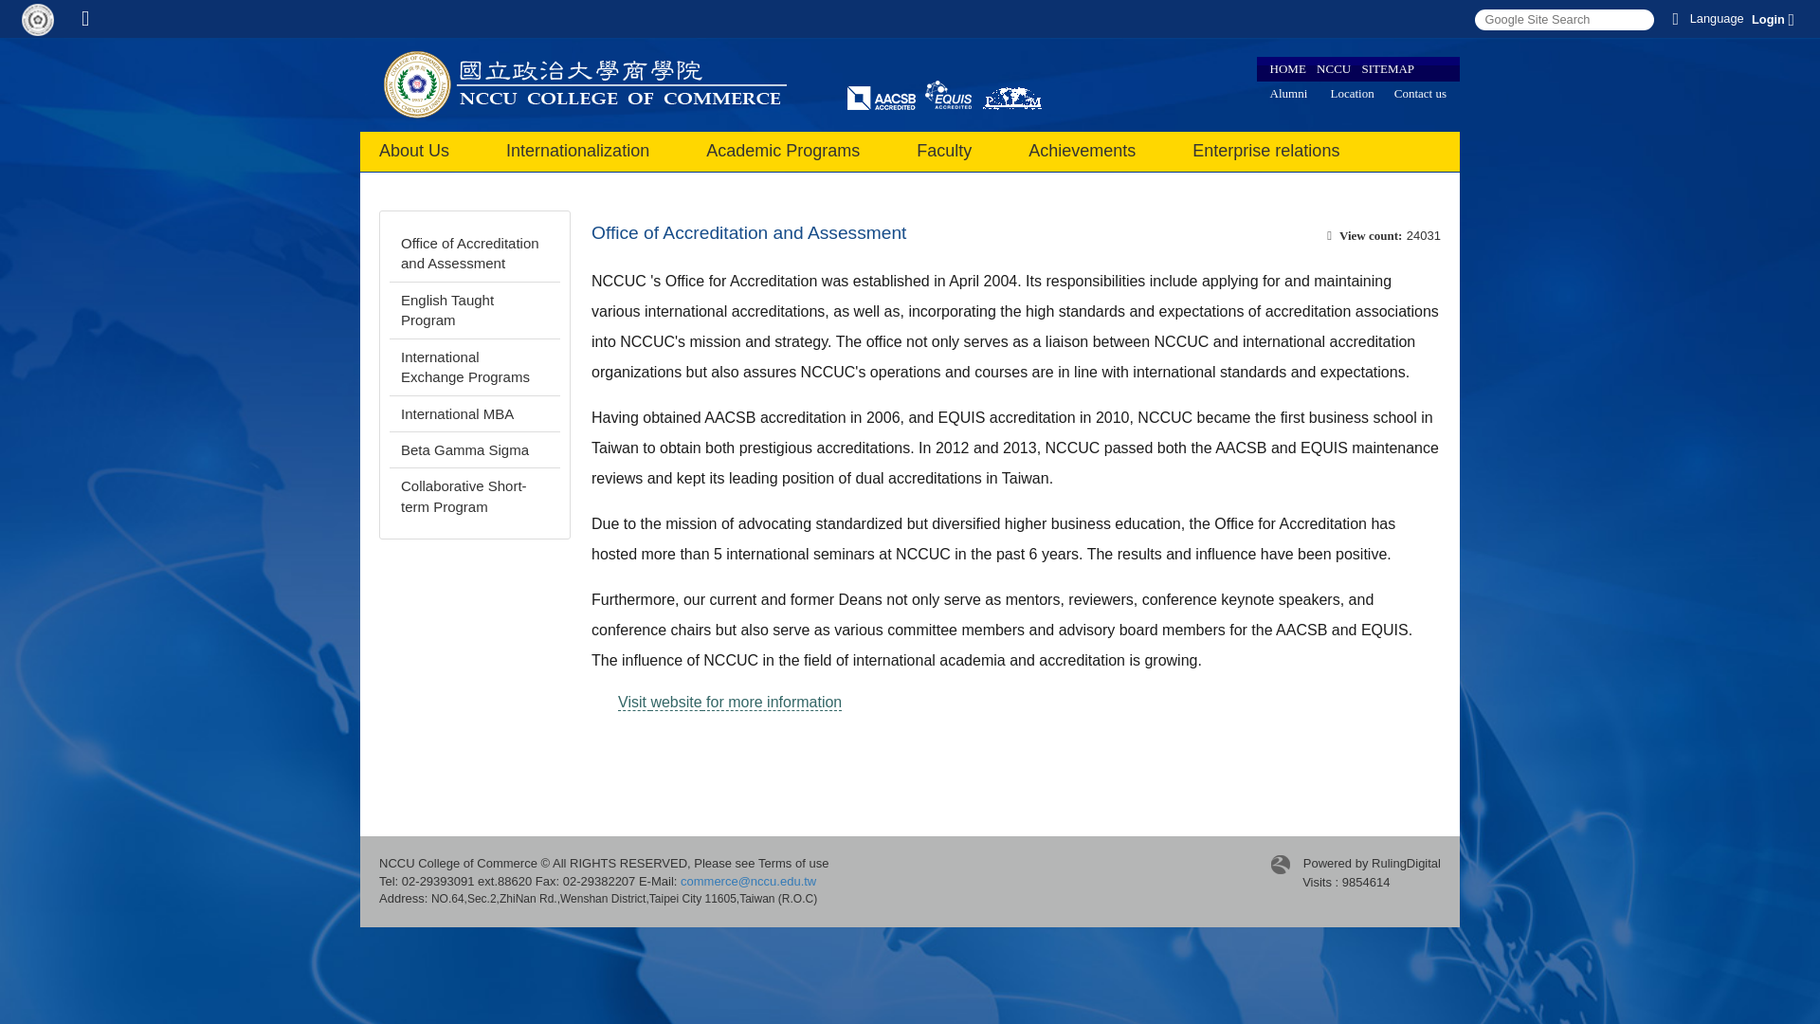 The image size is (1820, 1024). I want to click on Open HOME in current tab, so click(1288, 68).